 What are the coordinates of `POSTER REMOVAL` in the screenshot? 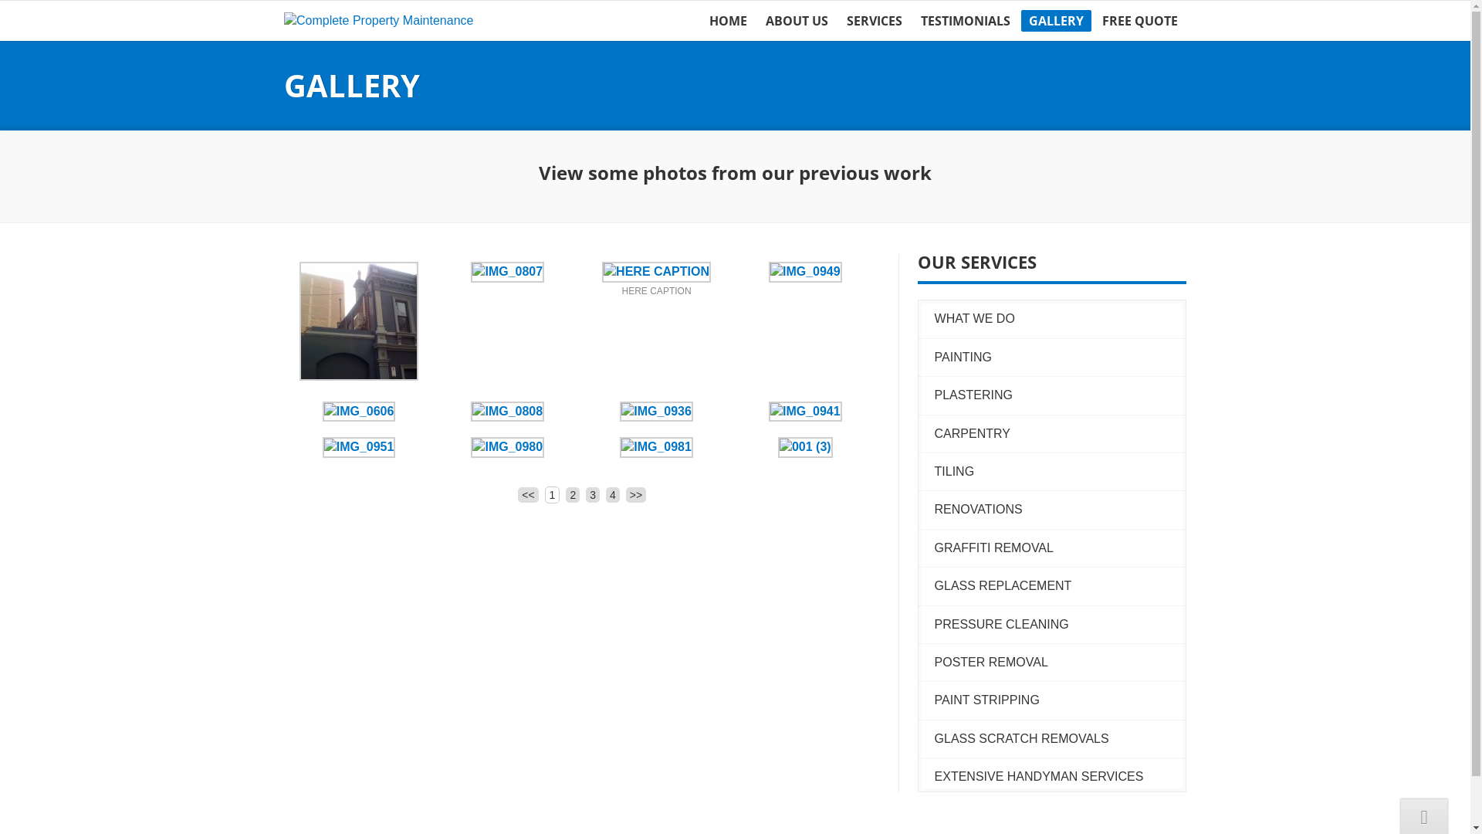 It's located at (1058, 663).